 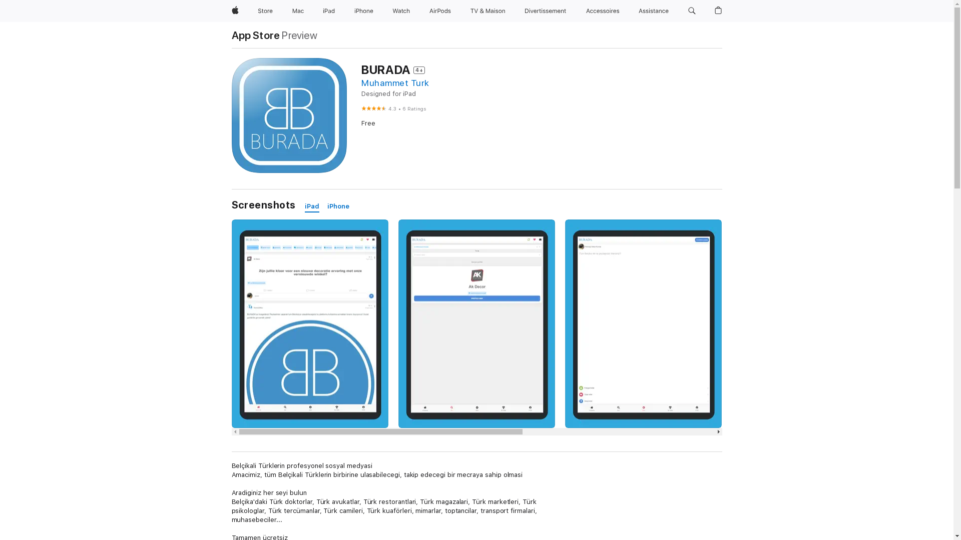 I want to click on iPhone, so click(x=338, y=207).